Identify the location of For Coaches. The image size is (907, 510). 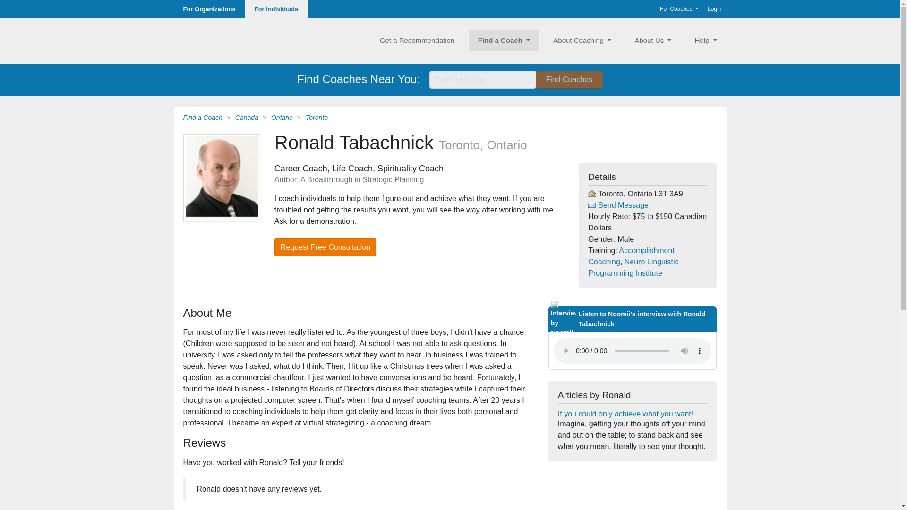
(679, 8).